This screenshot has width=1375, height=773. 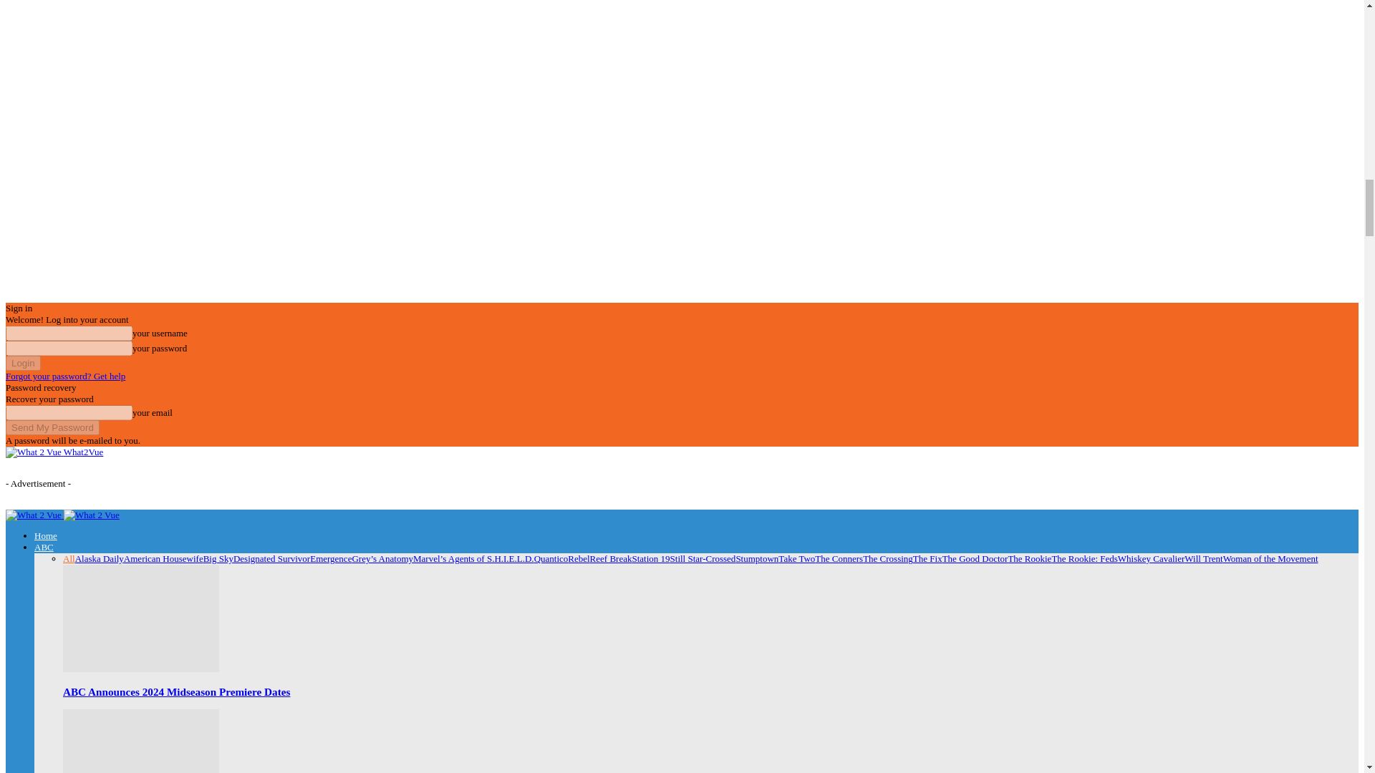 What do you see at coordinates (52, 428) in the screenshot?
I see `Send My Password` at bounding box center [52, 428].